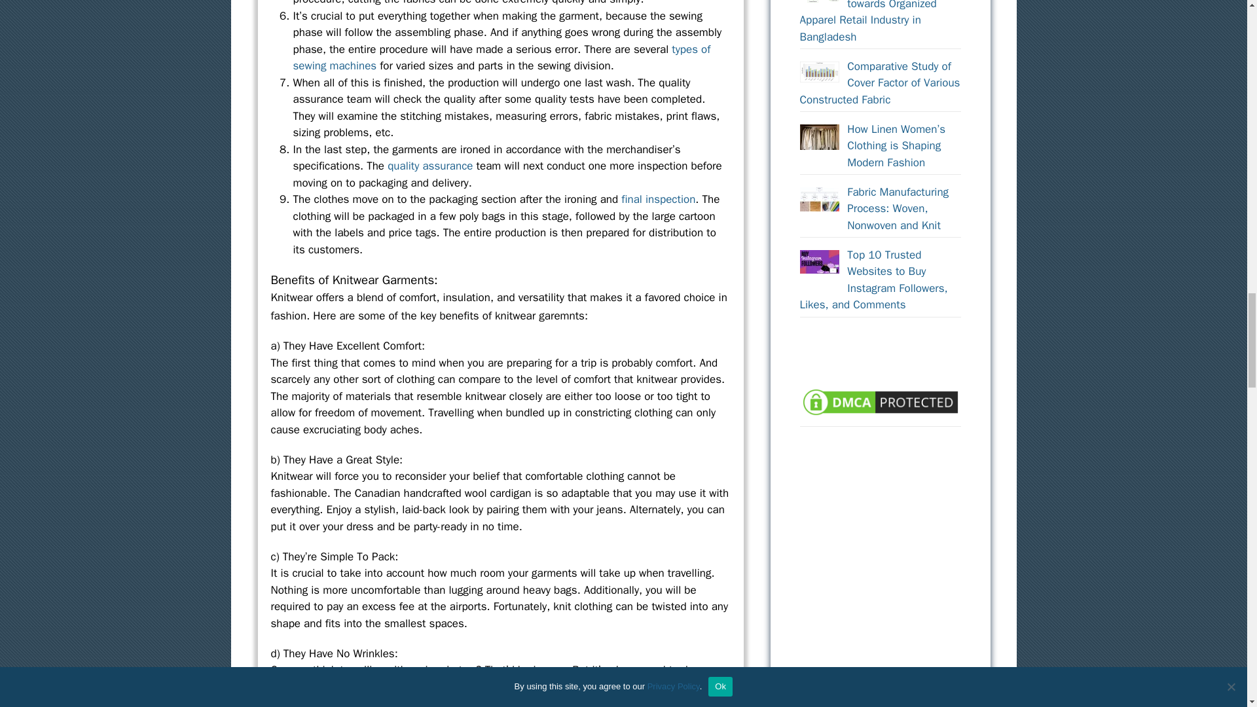  I want to click on quality assurance, so click(429, 166).